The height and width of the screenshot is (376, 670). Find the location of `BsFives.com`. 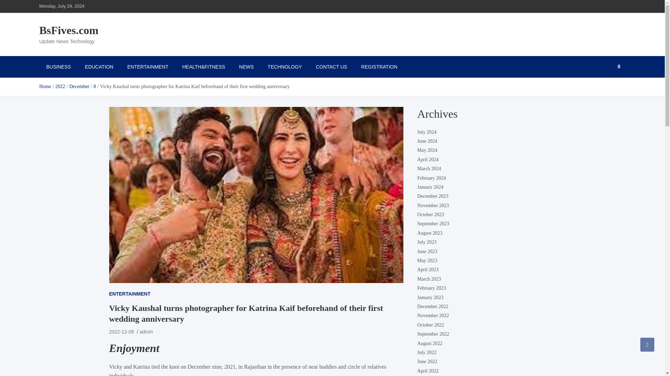

BsFives.com is located at coordinates (68, 30).